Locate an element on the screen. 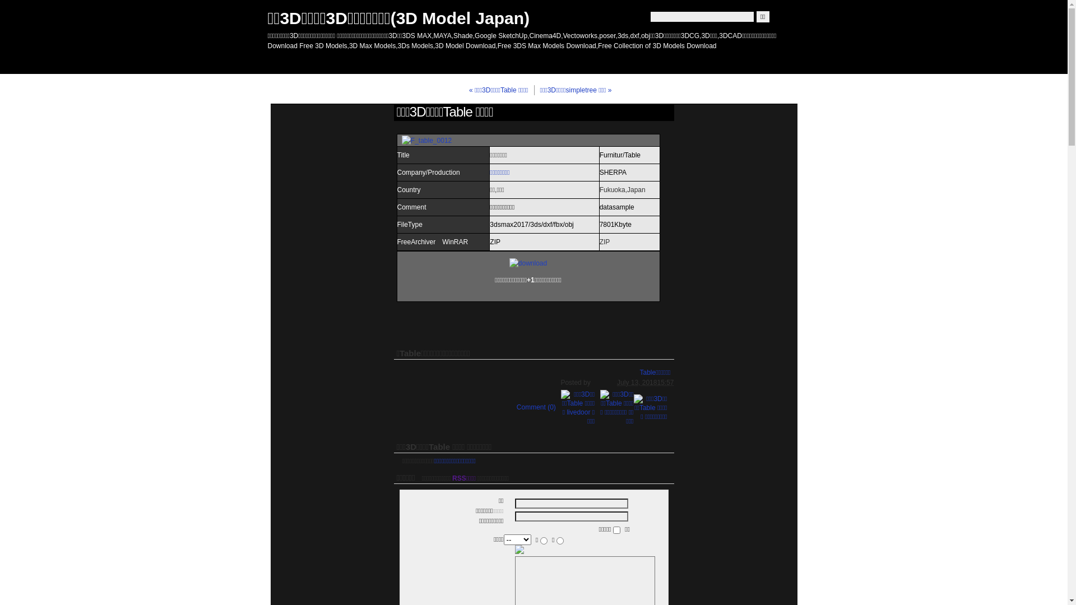 This screenshot has width=1076, height=605. F_table_0012 is located at coordinates (427, 141).